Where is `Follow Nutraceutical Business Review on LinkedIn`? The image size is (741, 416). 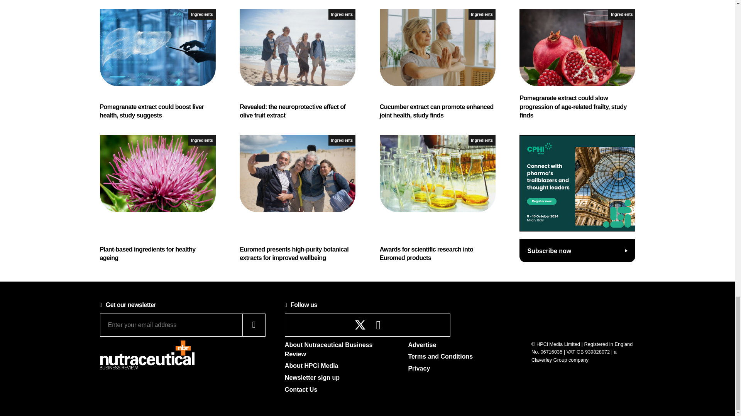
Follow Nutraceutical Business Review on LinkedIn is located at coordinates (378, 327).